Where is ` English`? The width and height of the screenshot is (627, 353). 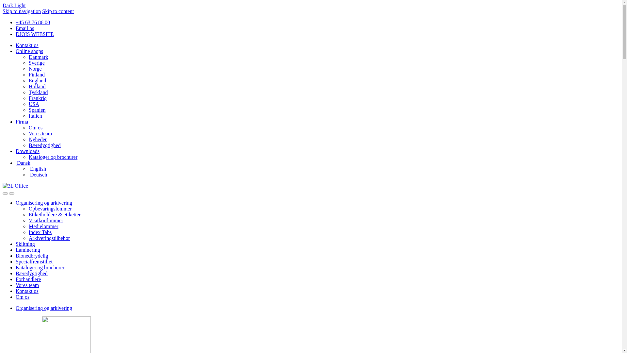
 English is located at coordinates (37, 169).